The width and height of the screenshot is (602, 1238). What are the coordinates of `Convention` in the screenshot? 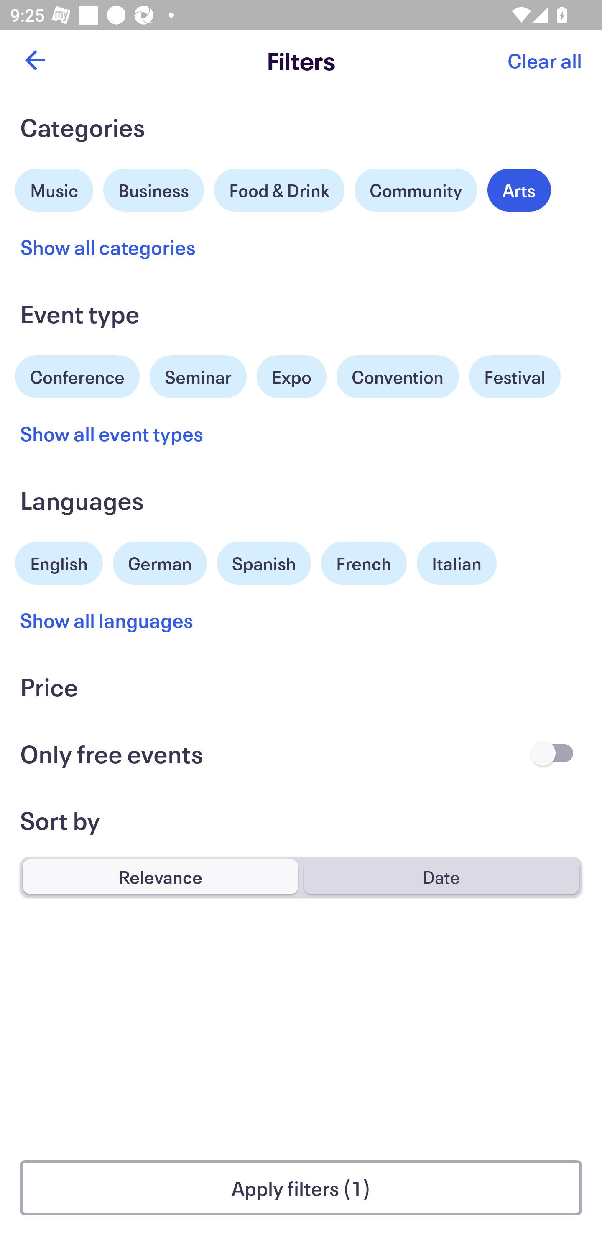 It's located at (397, 376).